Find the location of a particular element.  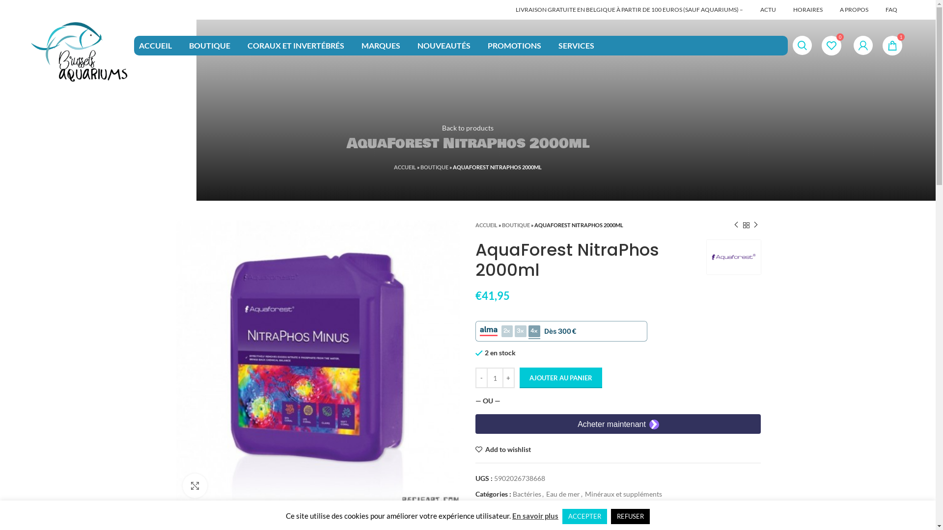

A PROPOS is located at coordinates (854, 10).